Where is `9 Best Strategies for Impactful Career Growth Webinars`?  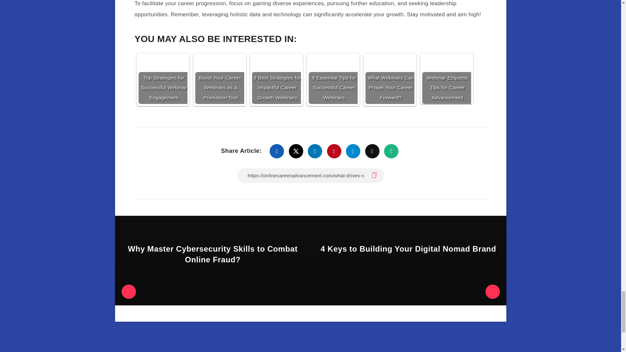
9 Best Strategies for Impactful Career Growth Webinars is located at coordinates (276, 79).